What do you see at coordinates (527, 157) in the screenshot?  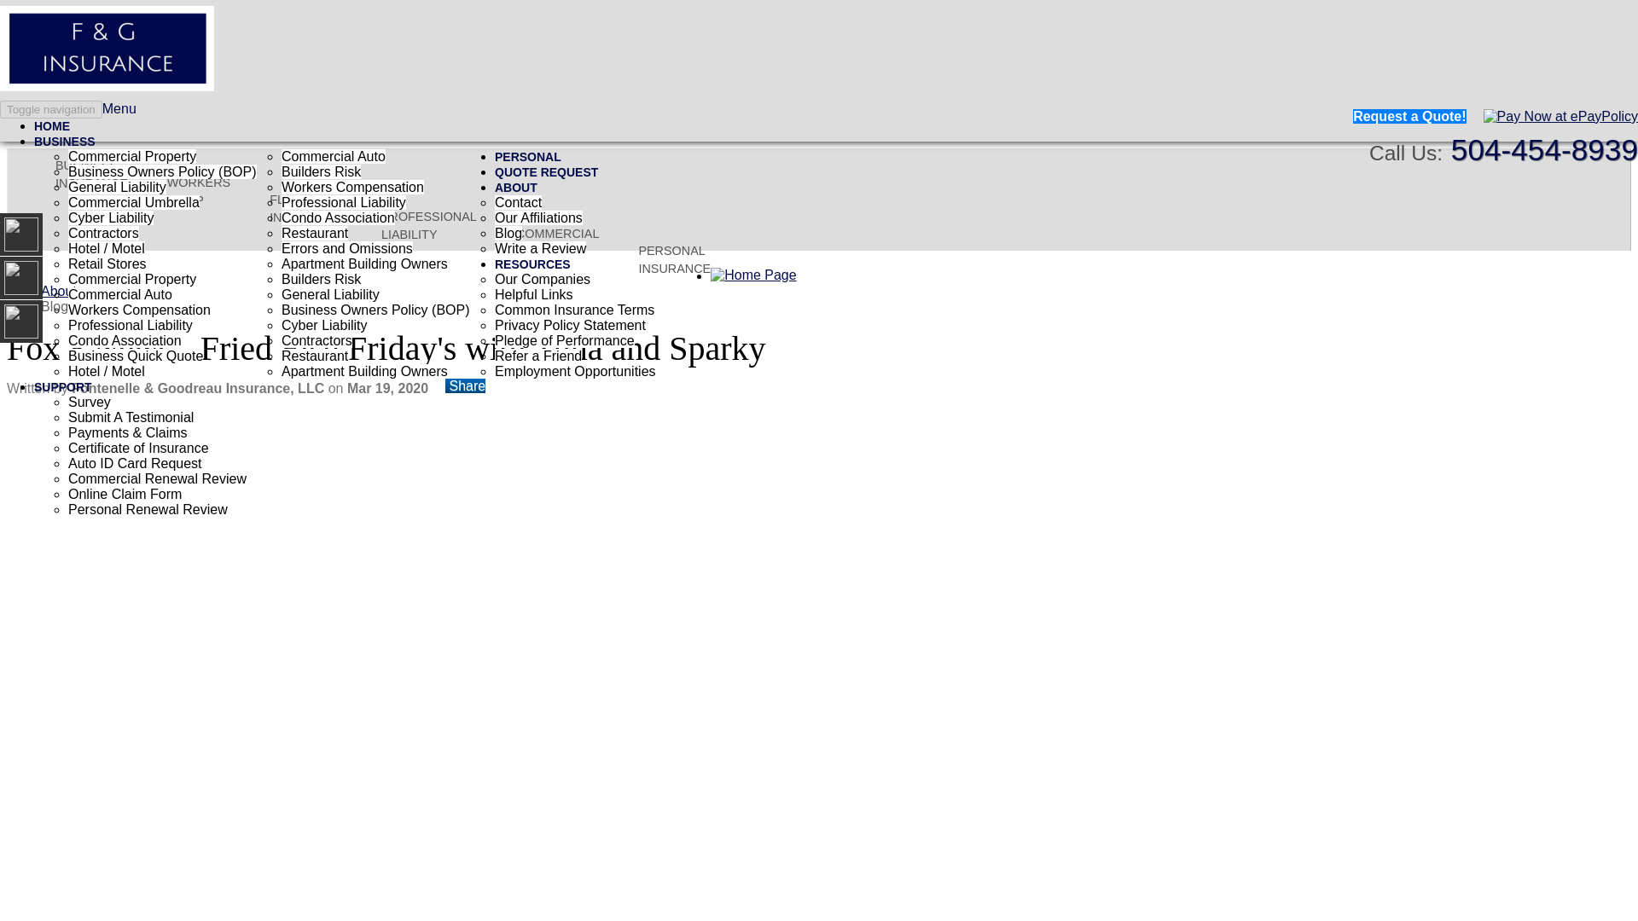 I see `PERSONAL` at bounding box center [527, 157].